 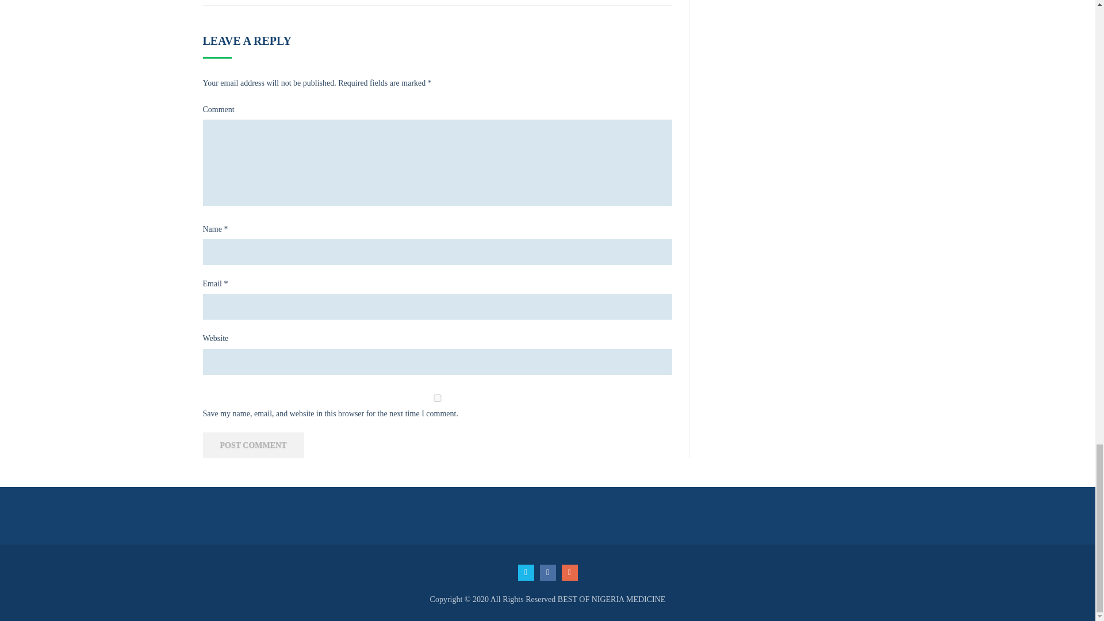 I want to click on Post Comment, so click(x=253, y=445).